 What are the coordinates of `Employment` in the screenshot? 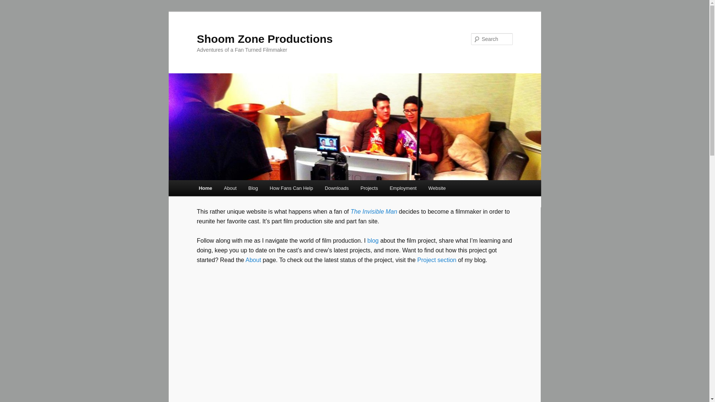 It's located at (403, 188).